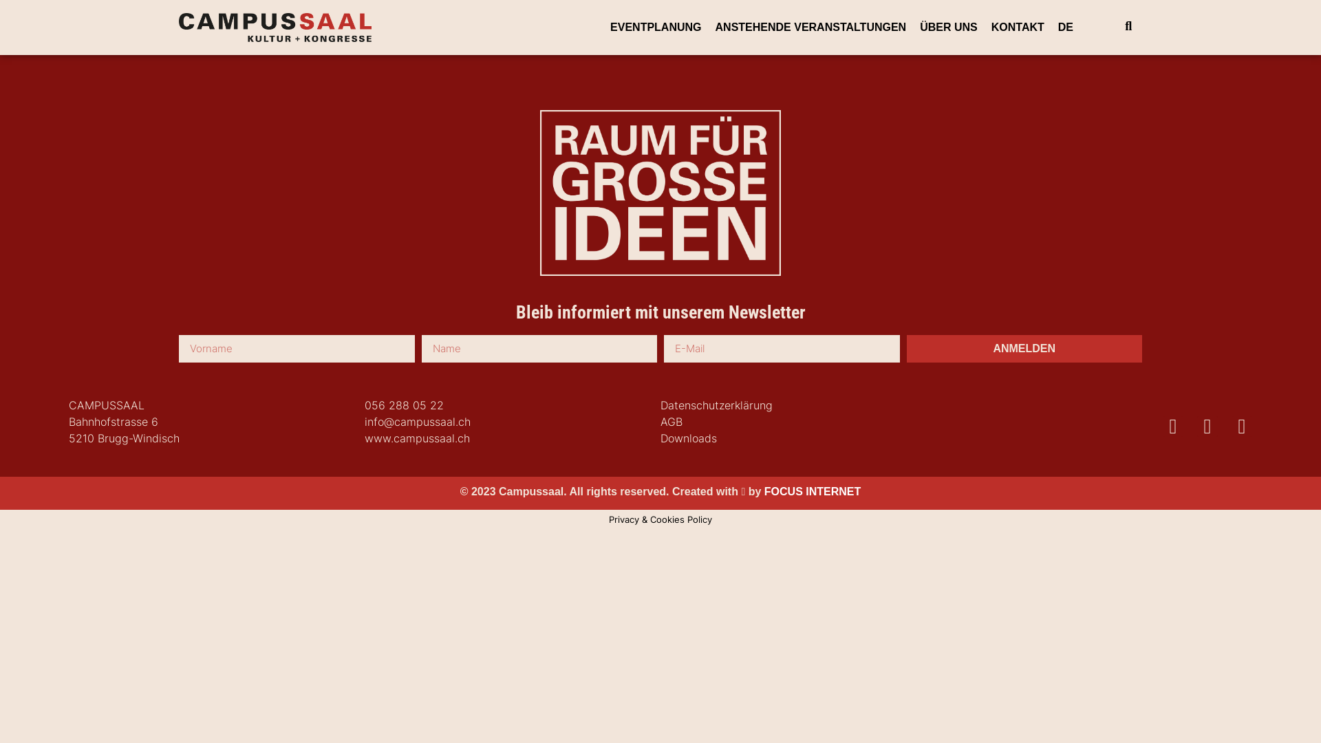 The width and height of the screenshot is (1321, 743). What do you see at coordinates (1132, 25) in the screenshot?
I see `Suche` at bounding box center [1132, 25].